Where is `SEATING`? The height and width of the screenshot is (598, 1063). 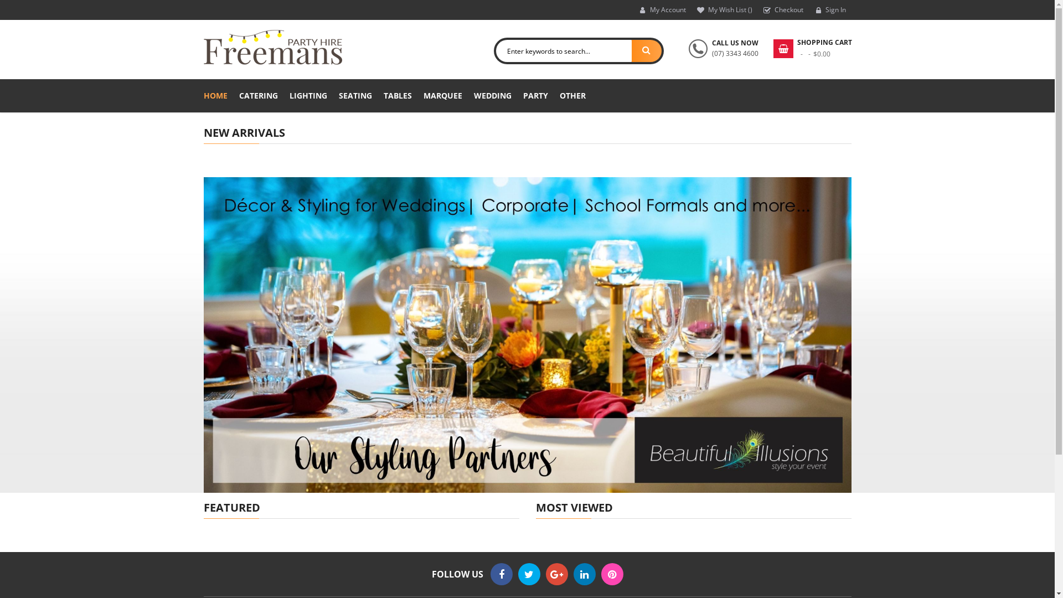 SEATING is located at coordinates (355, 96).